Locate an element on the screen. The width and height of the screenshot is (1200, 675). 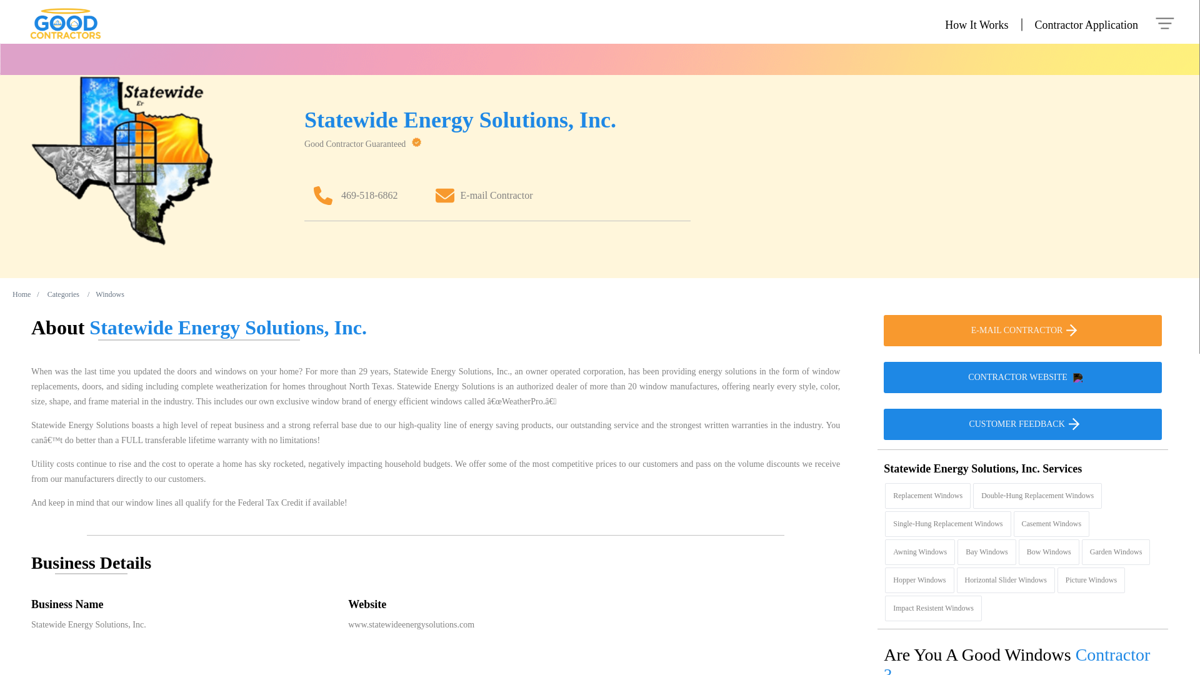
Bow Windows is located at coordinates (1049, 551).